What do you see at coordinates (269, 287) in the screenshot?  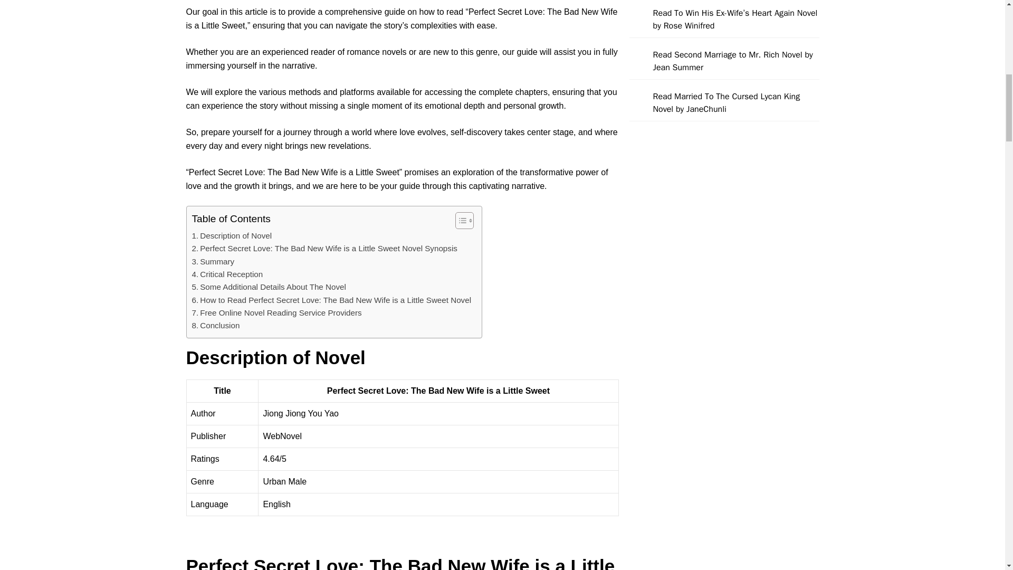 I see `Some Additional Details About The Novel` at bounding box center [269, 287].